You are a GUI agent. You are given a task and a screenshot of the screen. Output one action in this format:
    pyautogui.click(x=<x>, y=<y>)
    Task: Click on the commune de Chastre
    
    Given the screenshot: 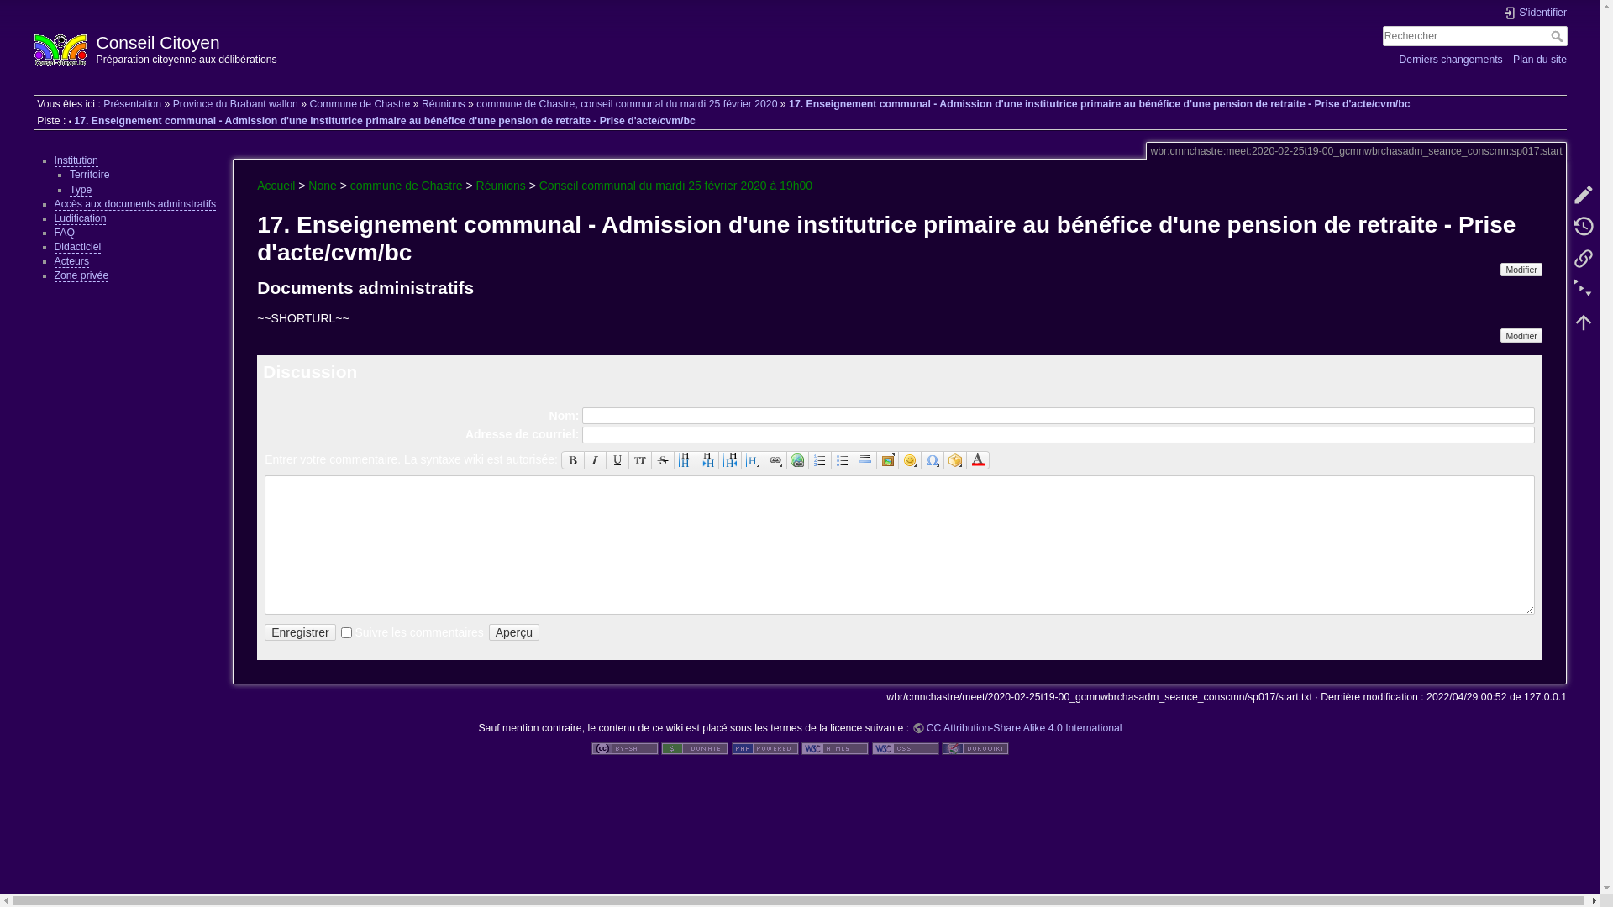 What is the action you would take?
    pyautogui.click(x=407, y=186)
    